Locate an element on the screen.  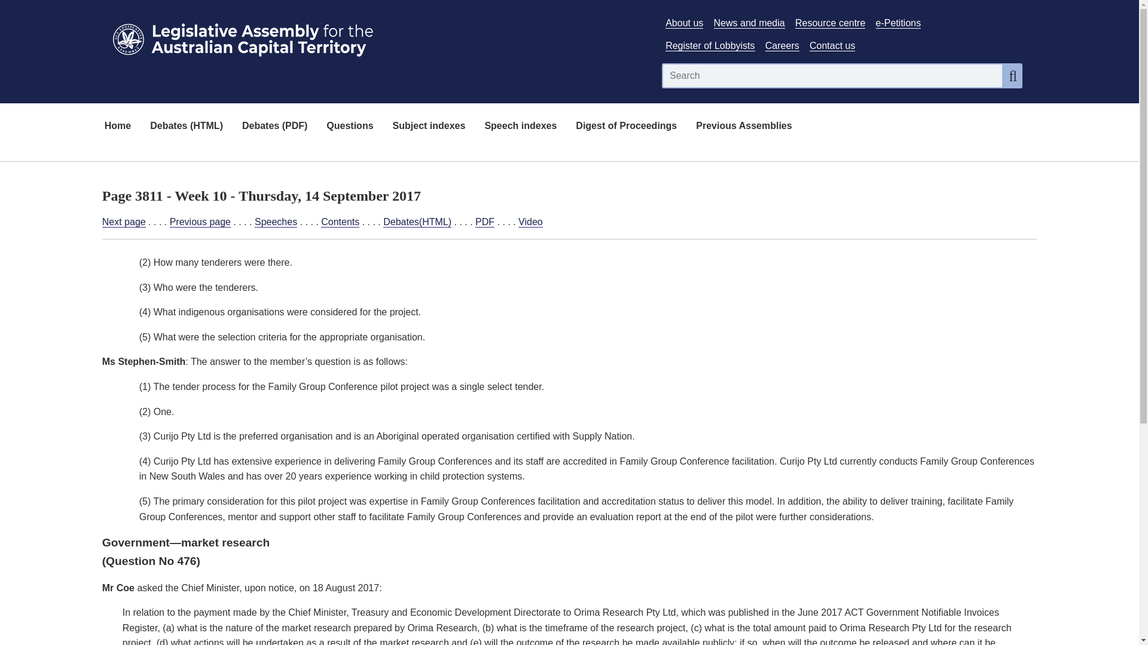
Contents is located at coordinates (340, 222).